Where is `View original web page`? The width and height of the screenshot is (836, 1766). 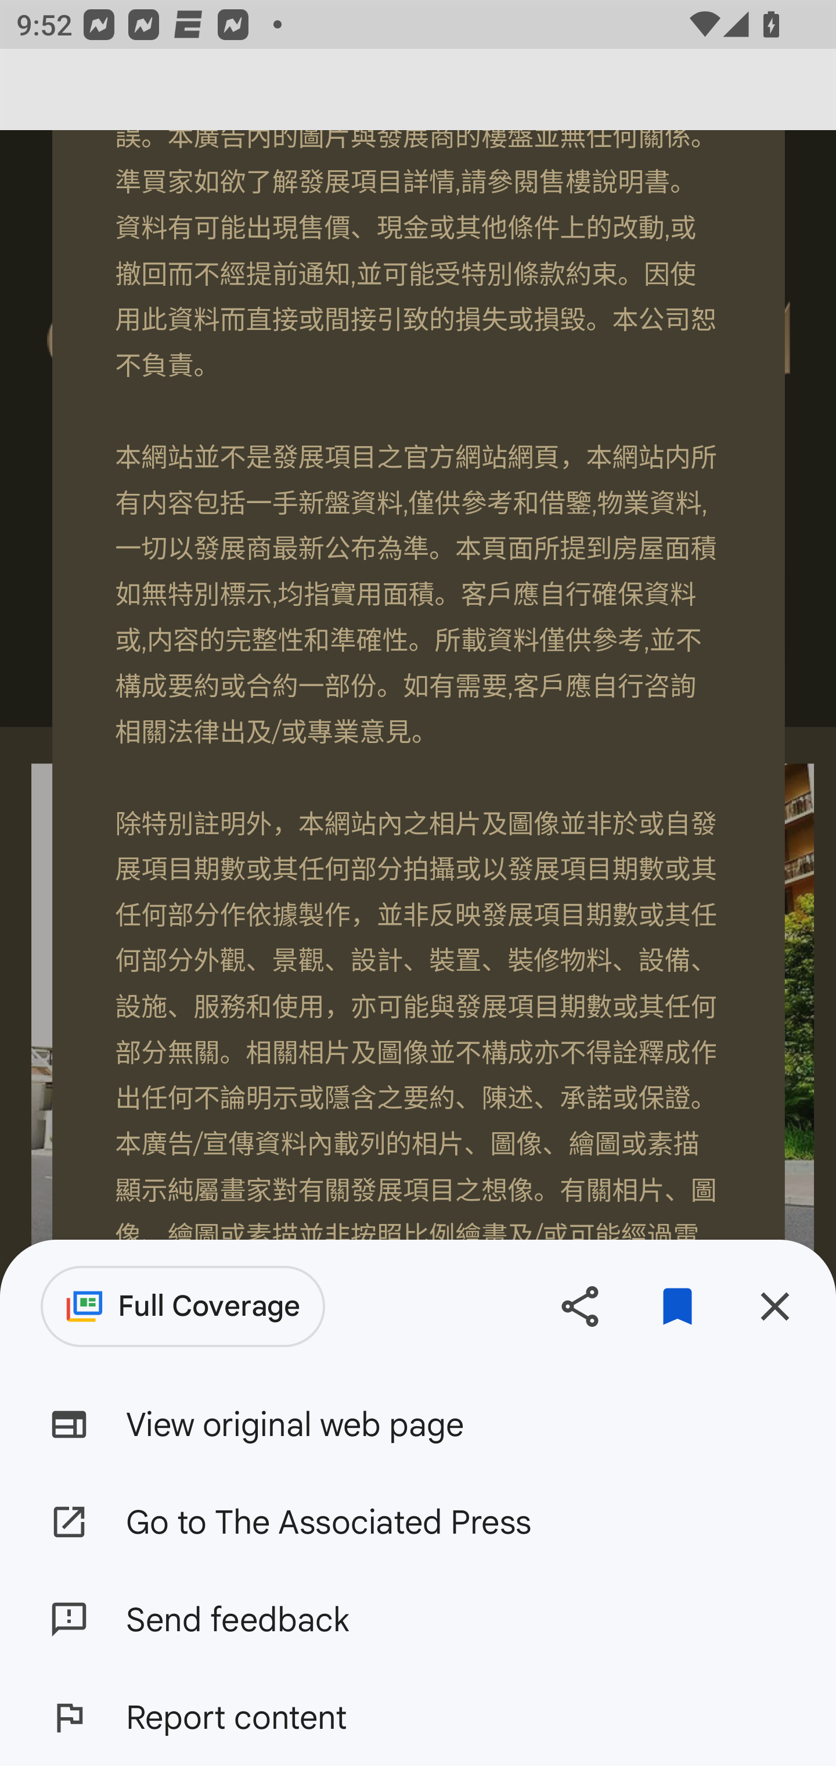 View original web page is located at coordinates (418, 1424).